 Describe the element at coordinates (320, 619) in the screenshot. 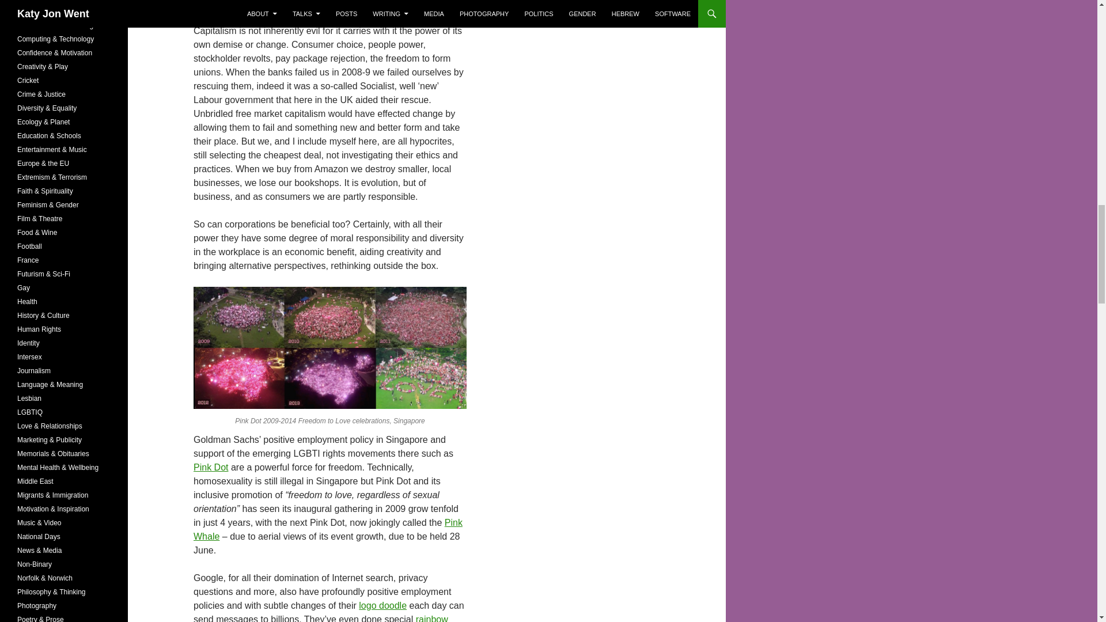

I see `Rainbow search terms on Google` at that location.